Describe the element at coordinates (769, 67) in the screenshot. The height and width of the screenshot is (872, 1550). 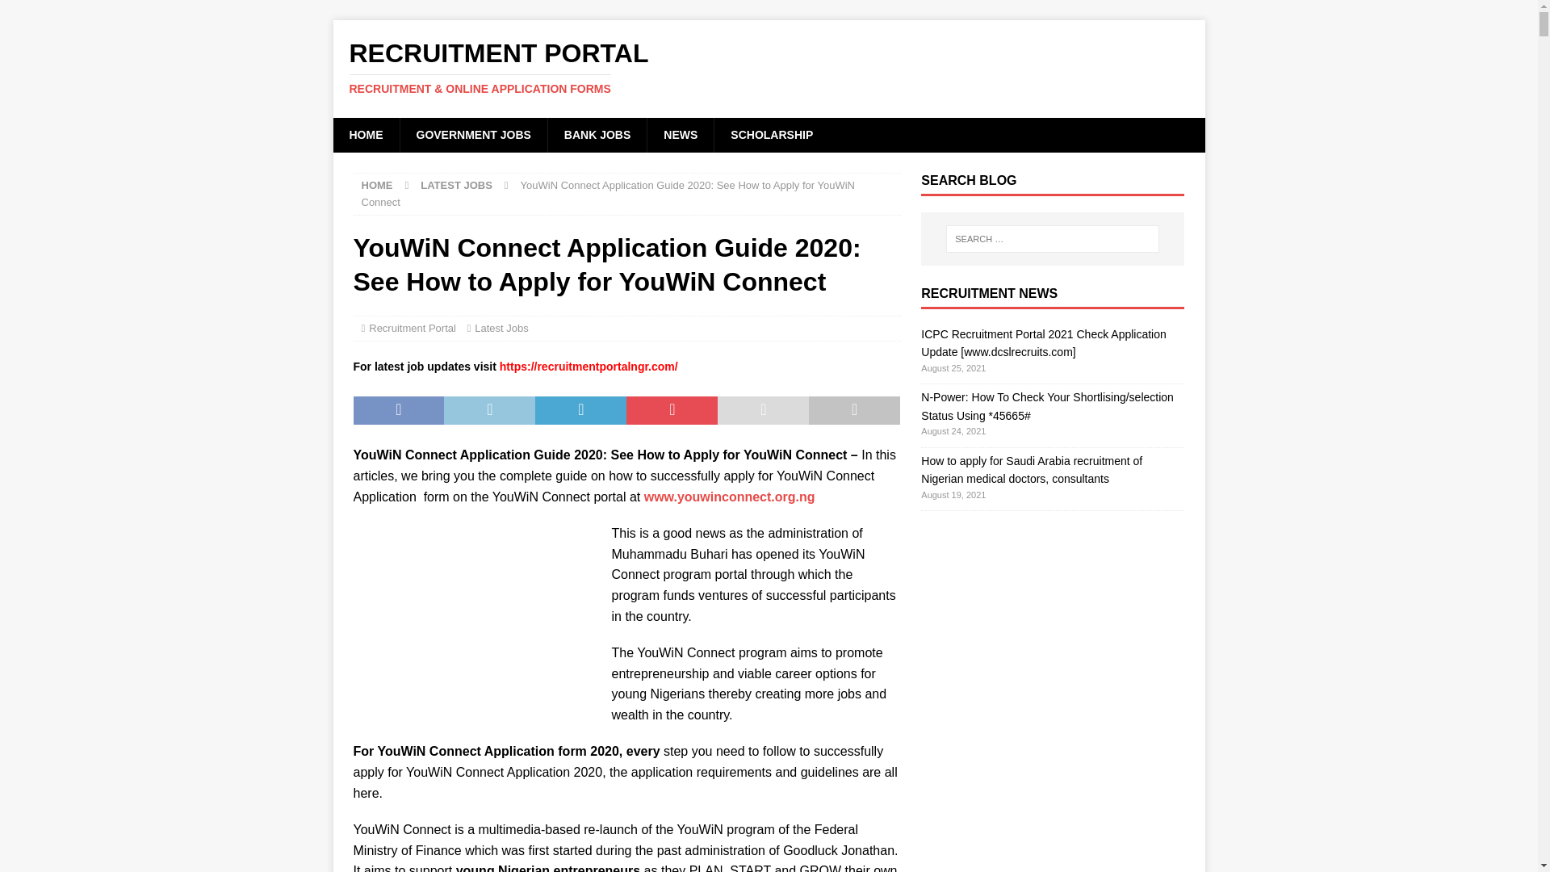
I see `Recruitment Portal` at that location.